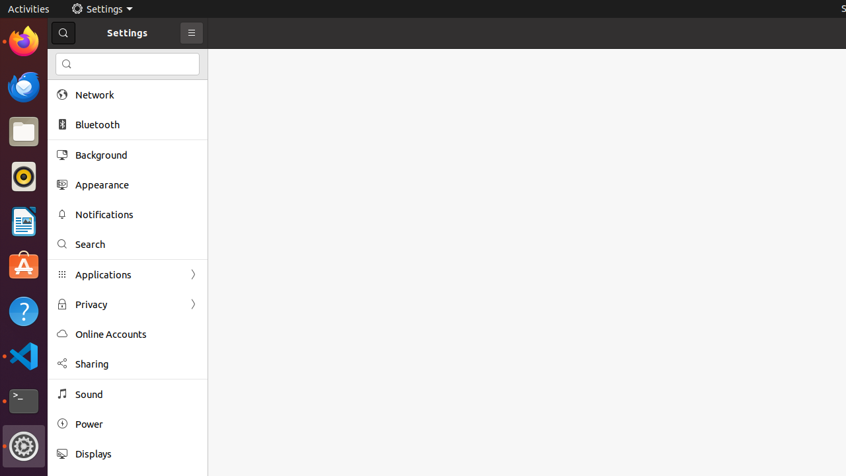 The image size is (846, 476). I want to click on Online Accounts, so click(137, 335).